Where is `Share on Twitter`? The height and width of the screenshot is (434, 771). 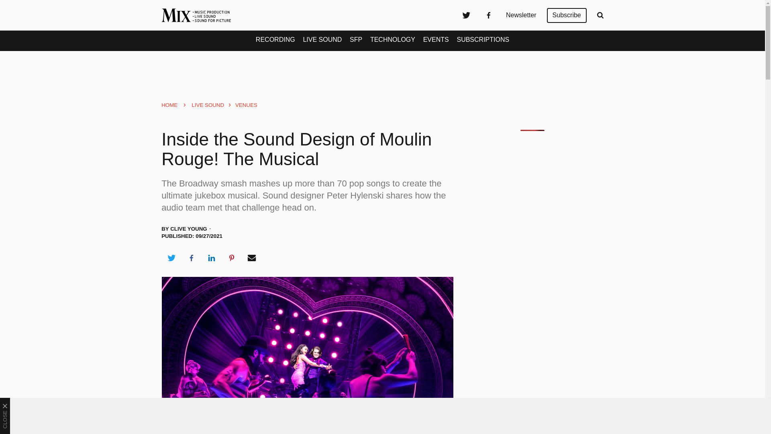 Share on Twitter is located at coordinates (171, 258).